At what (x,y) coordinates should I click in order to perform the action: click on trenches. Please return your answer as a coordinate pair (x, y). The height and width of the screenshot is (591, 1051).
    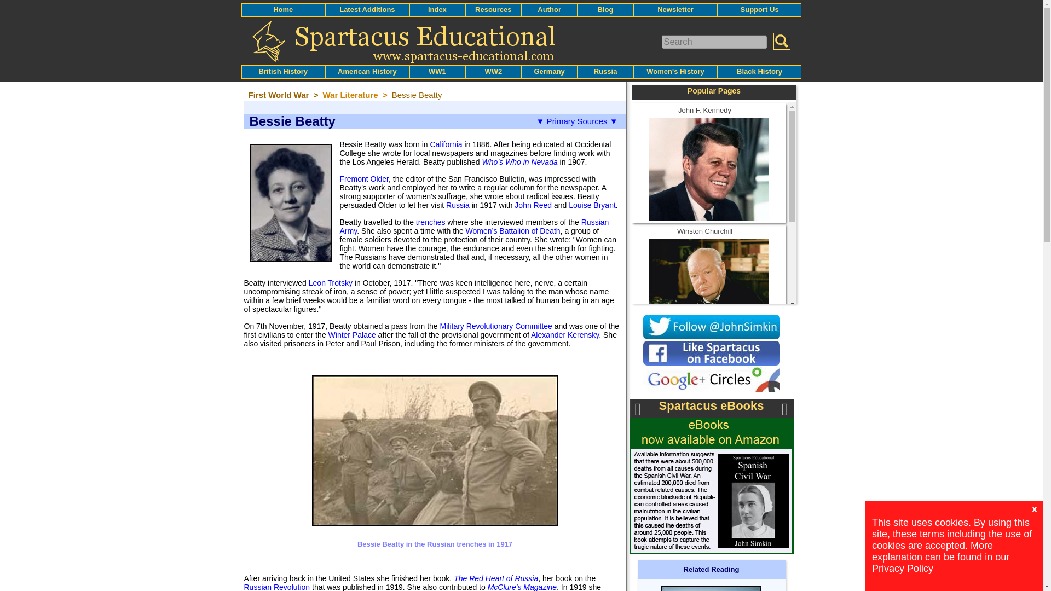
    Looking at the image, I should click on (431, 222).